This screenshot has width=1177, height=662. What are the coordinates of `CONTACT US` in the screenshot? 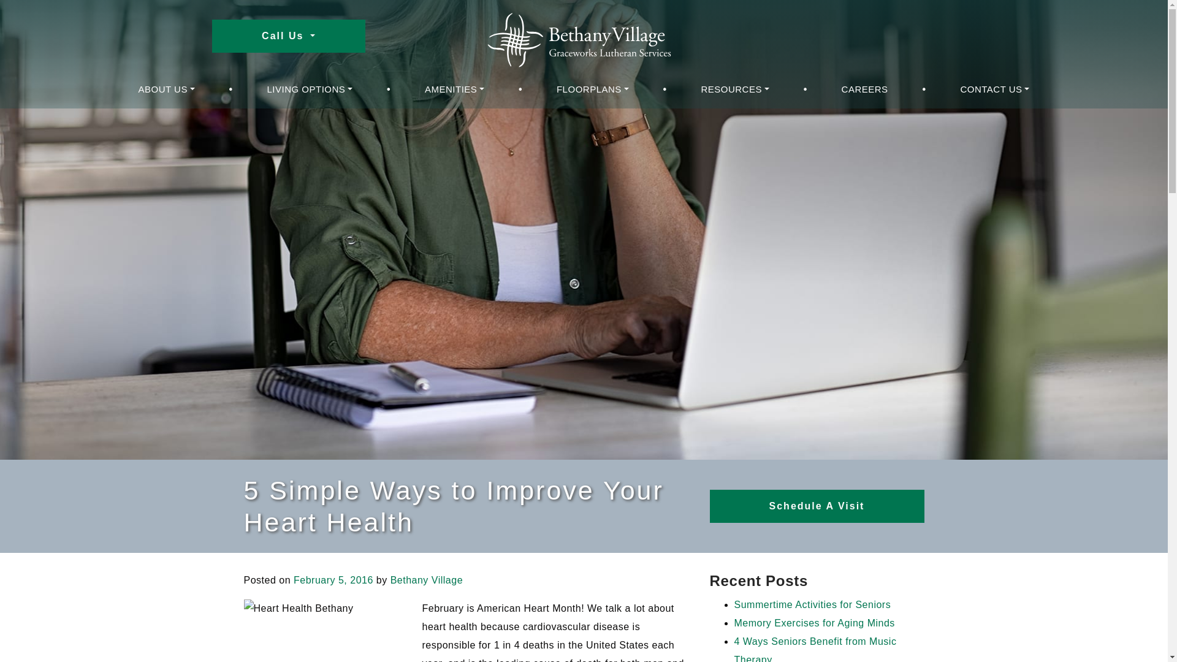 It's located at (994, 89).